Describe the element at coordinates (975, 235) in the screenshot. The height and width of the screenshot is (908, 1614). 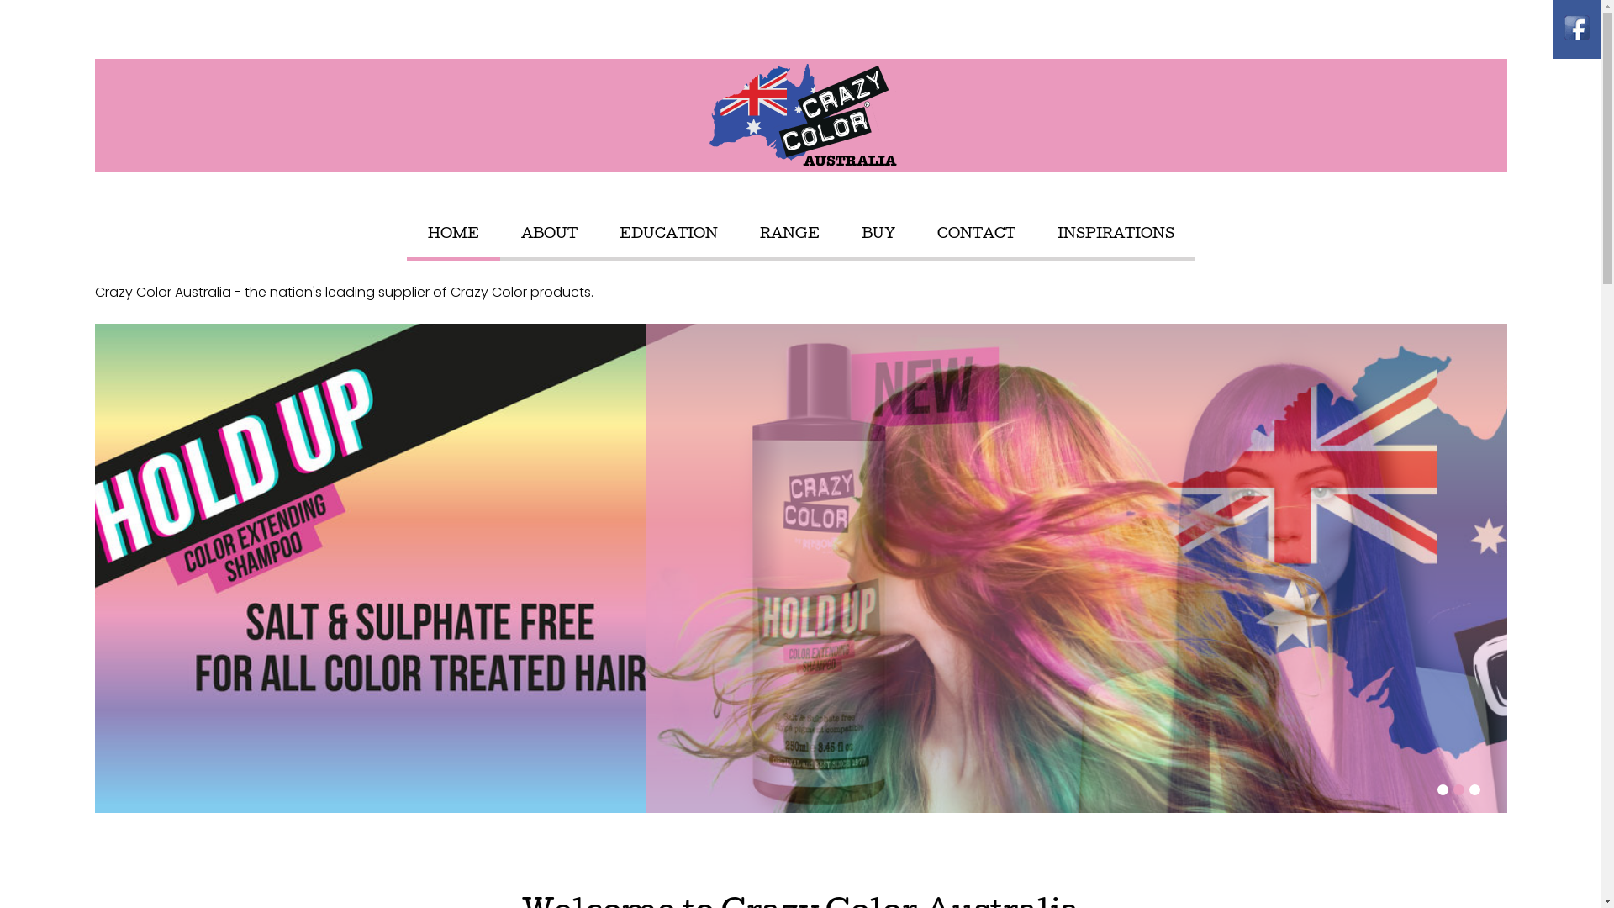
I see `CONTACT` at that location.